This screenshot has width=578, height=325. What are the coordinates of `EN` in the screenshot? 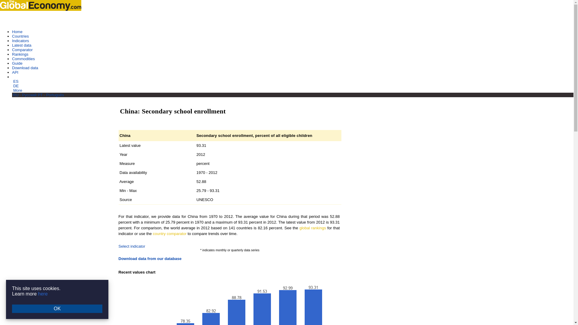 It's located at (15, 77).